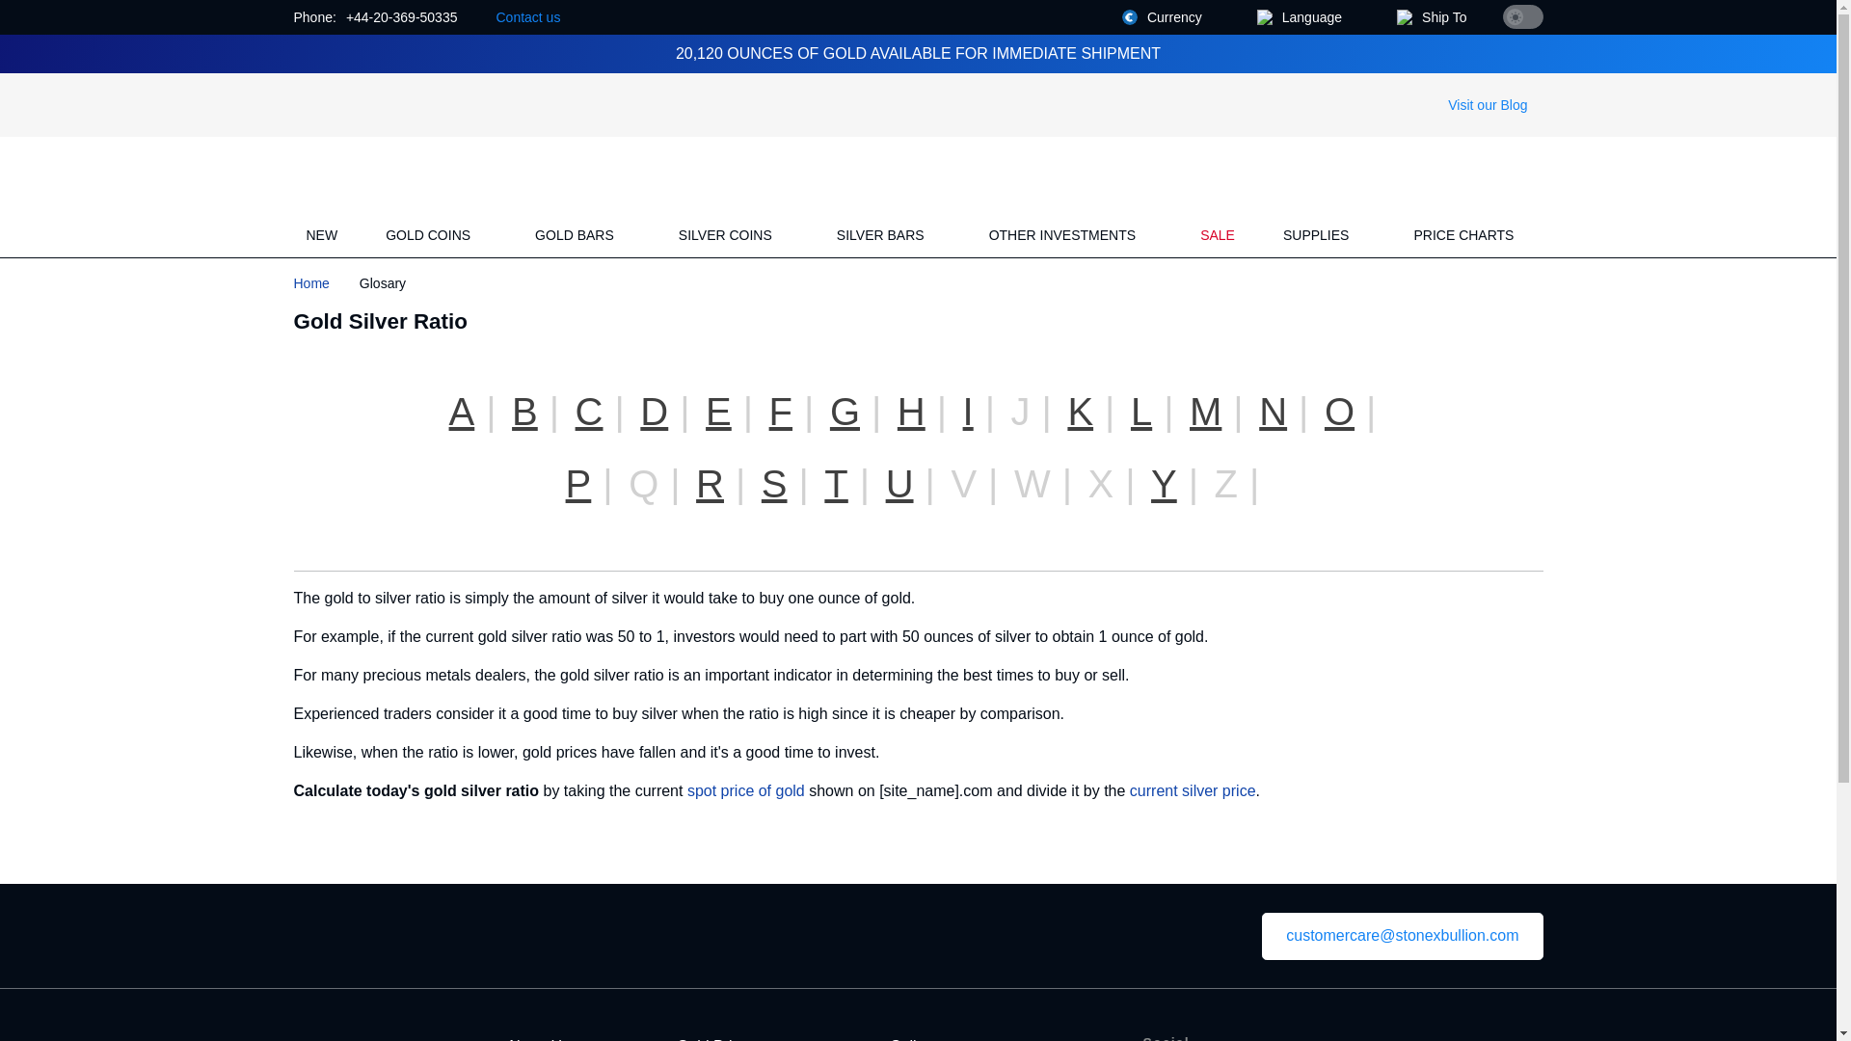 This screenshot has height=1041, width=1851. I want to click on Contact us, so click(526, 17).